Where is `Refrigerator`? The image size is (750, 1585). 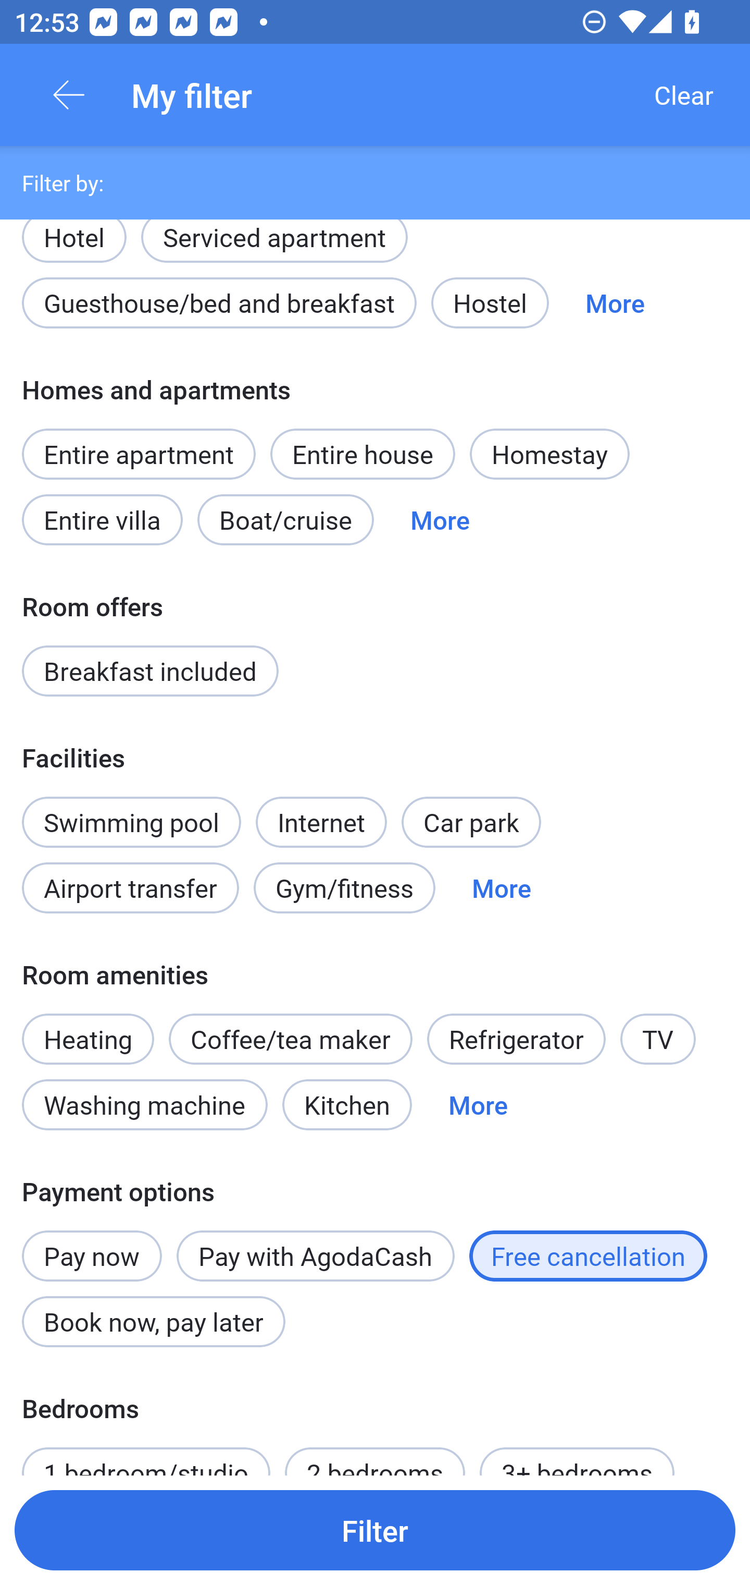
Refrigerator is located at coordinates (516, 1039).